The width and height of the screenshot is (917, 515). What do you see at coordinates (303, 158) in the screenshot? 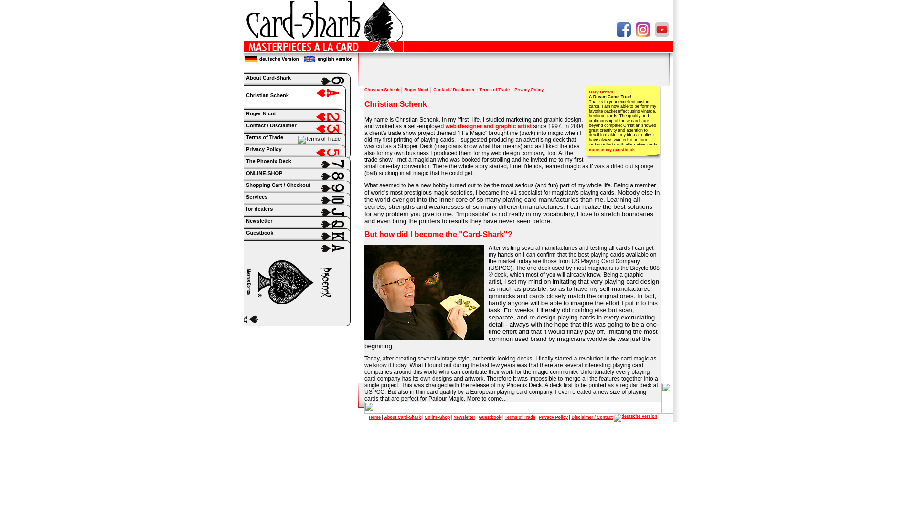
I see `Privacy Policy` at bounding box center [303, 158].